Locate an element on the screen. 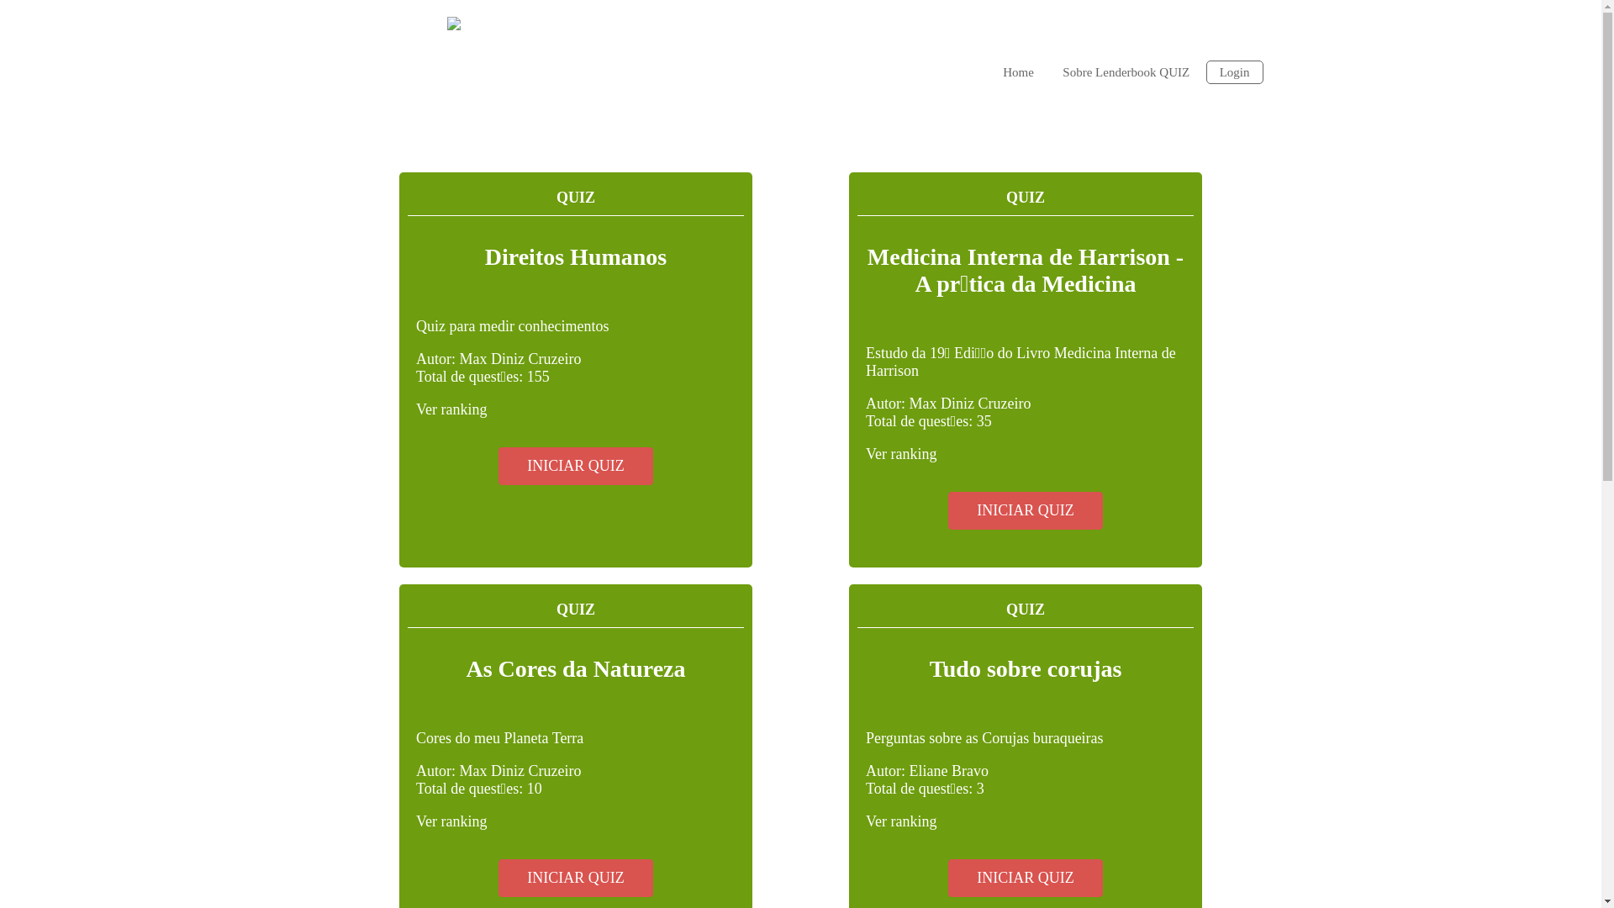 Image resolution: width=1614 pixels, height=908 pixels.       INICIAR QUIZ       is located at coordinates (575, 466).